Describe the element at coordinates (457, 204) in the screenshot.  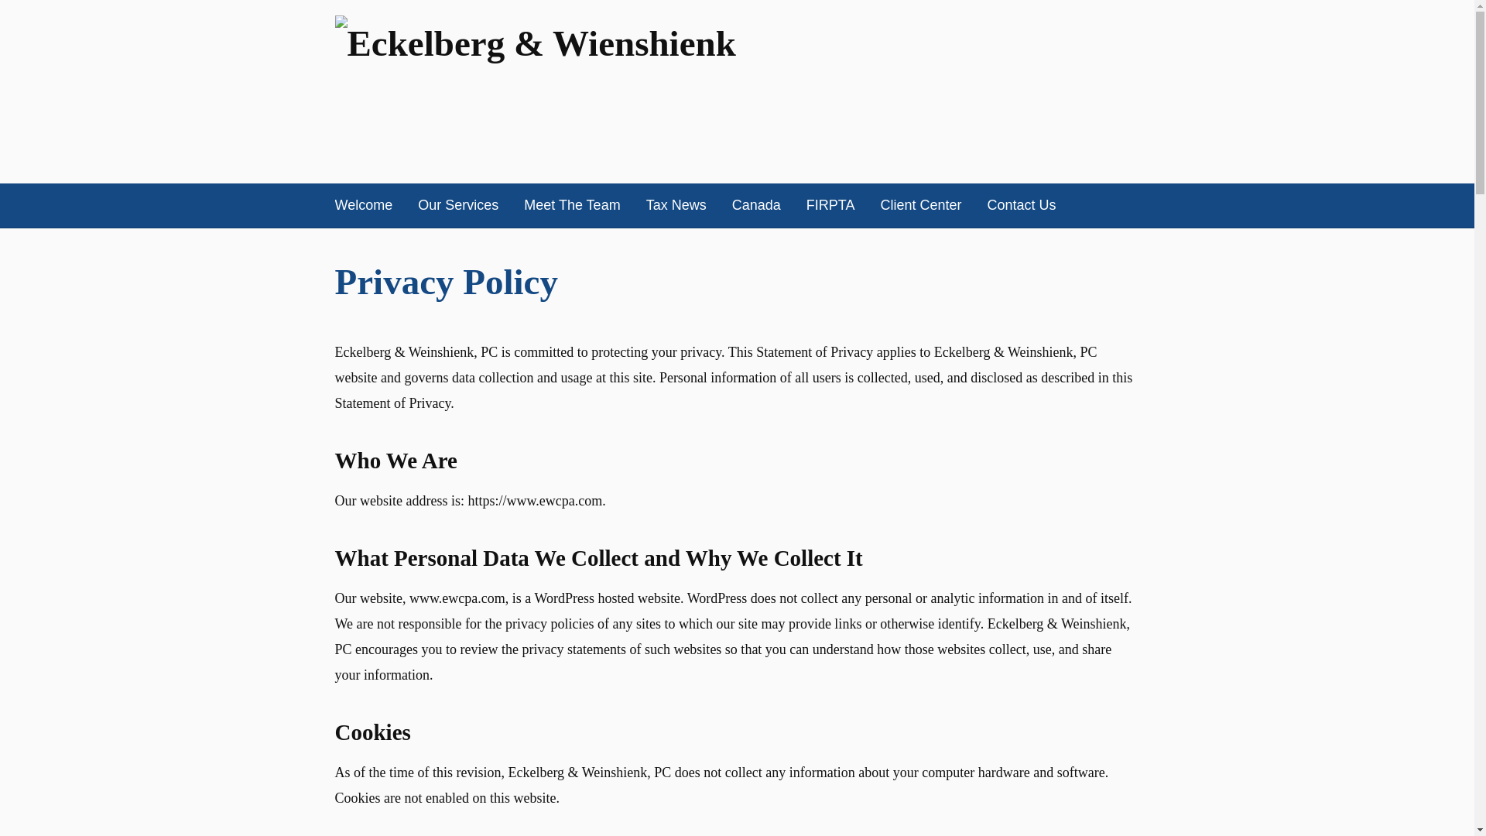
I see `Our Services` at that location.